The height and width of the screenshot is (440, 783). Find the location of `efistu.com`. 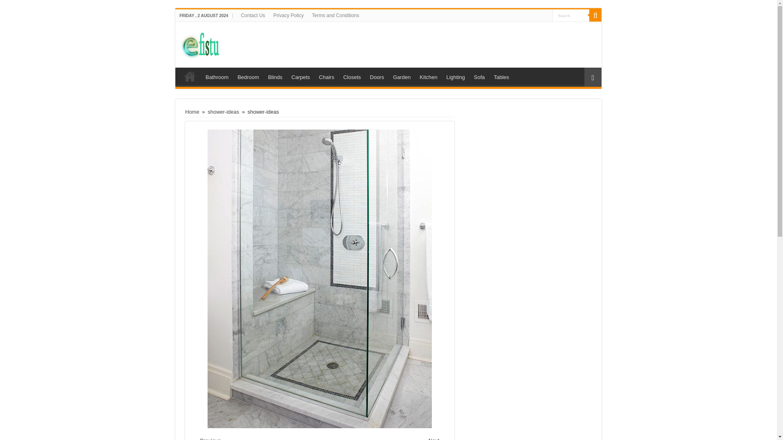

efistu.com is located at coordinates (388, 45).